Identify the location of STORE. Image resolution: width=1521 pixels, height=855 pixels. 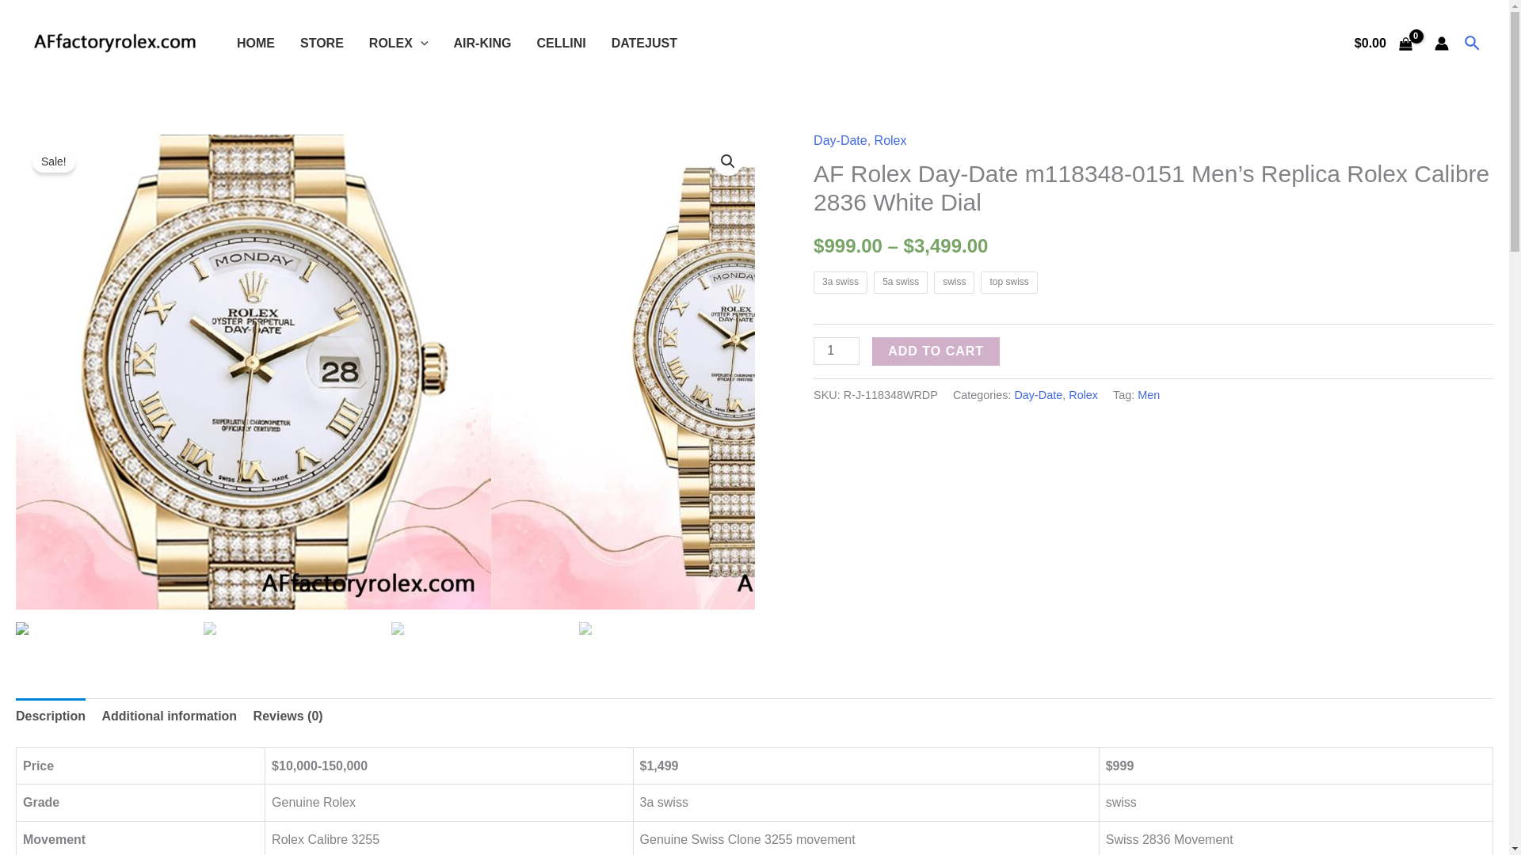
(322, 43).